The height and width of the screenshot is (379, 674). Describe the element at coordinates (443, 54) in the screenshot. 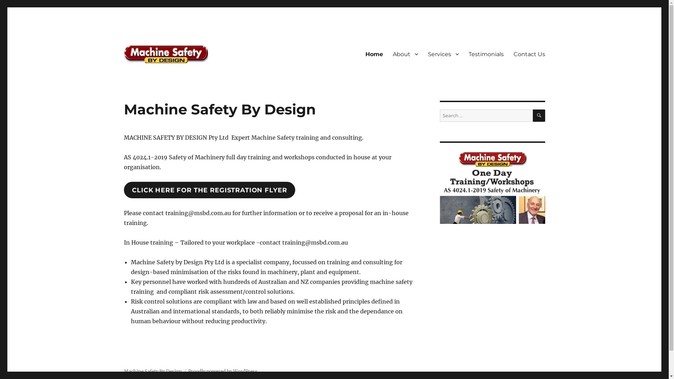

I see `Services` at that location.